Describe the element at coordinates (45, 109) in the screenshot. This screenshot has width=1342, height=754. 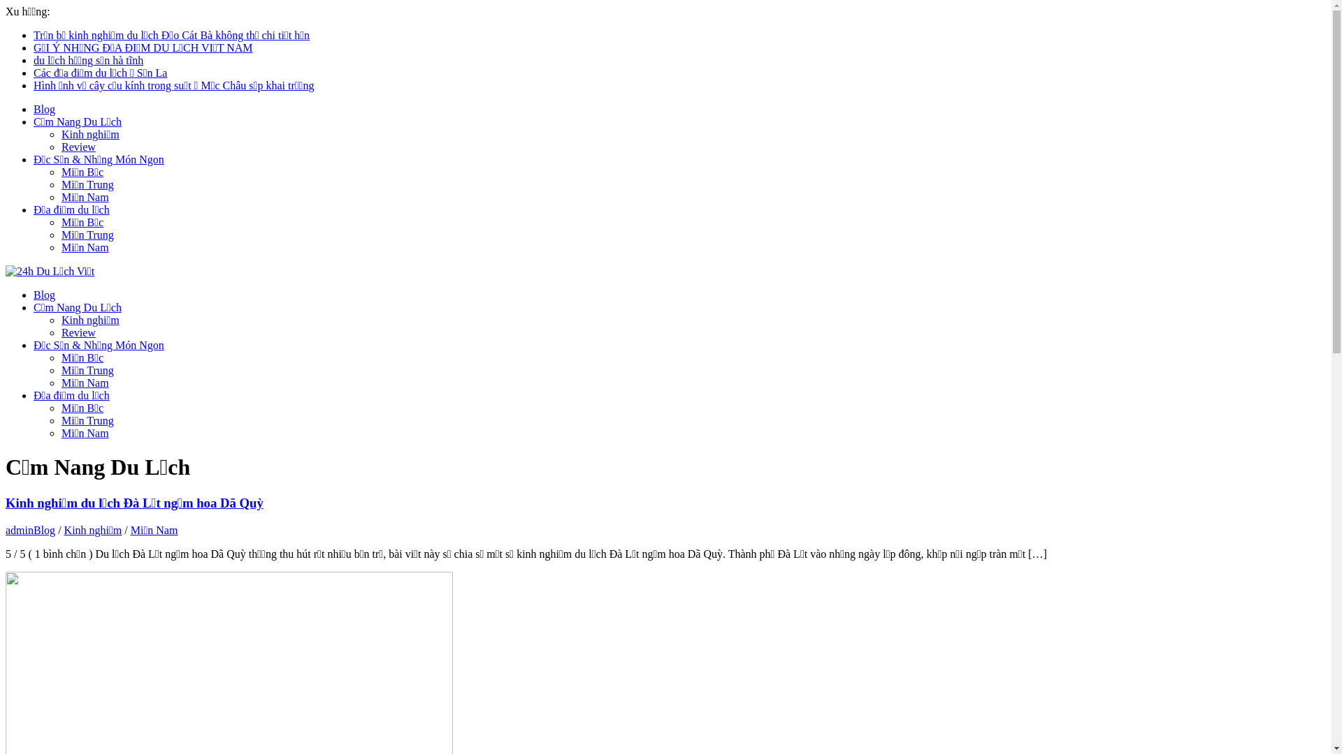
I see `Blog` at that location.